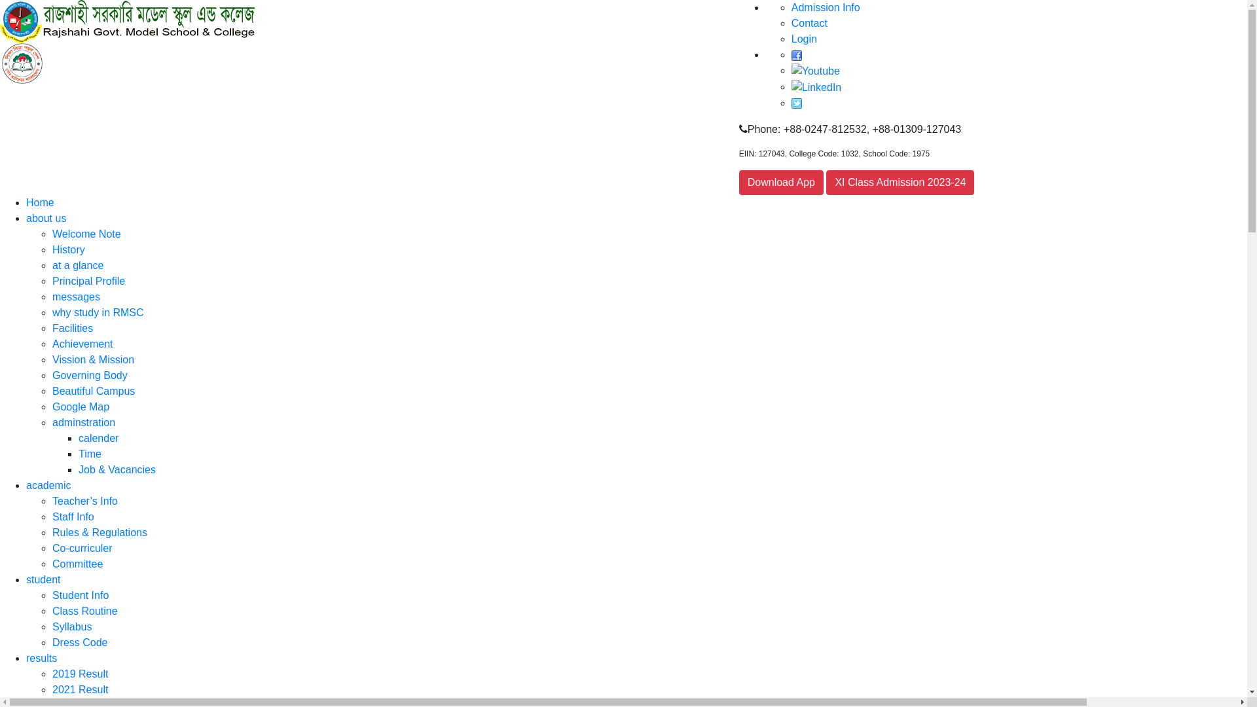 This screenshot has height=707, width=1257. Describe the element at coordinates (82, 344) in the screenshot. I see `Achievement` at that location.